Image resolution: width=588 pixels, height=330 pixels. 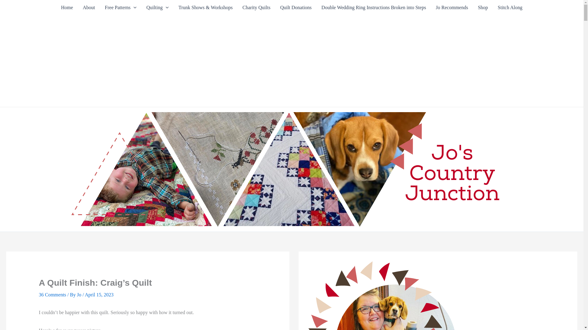 I want to click on About, so click(x=89, y=7).